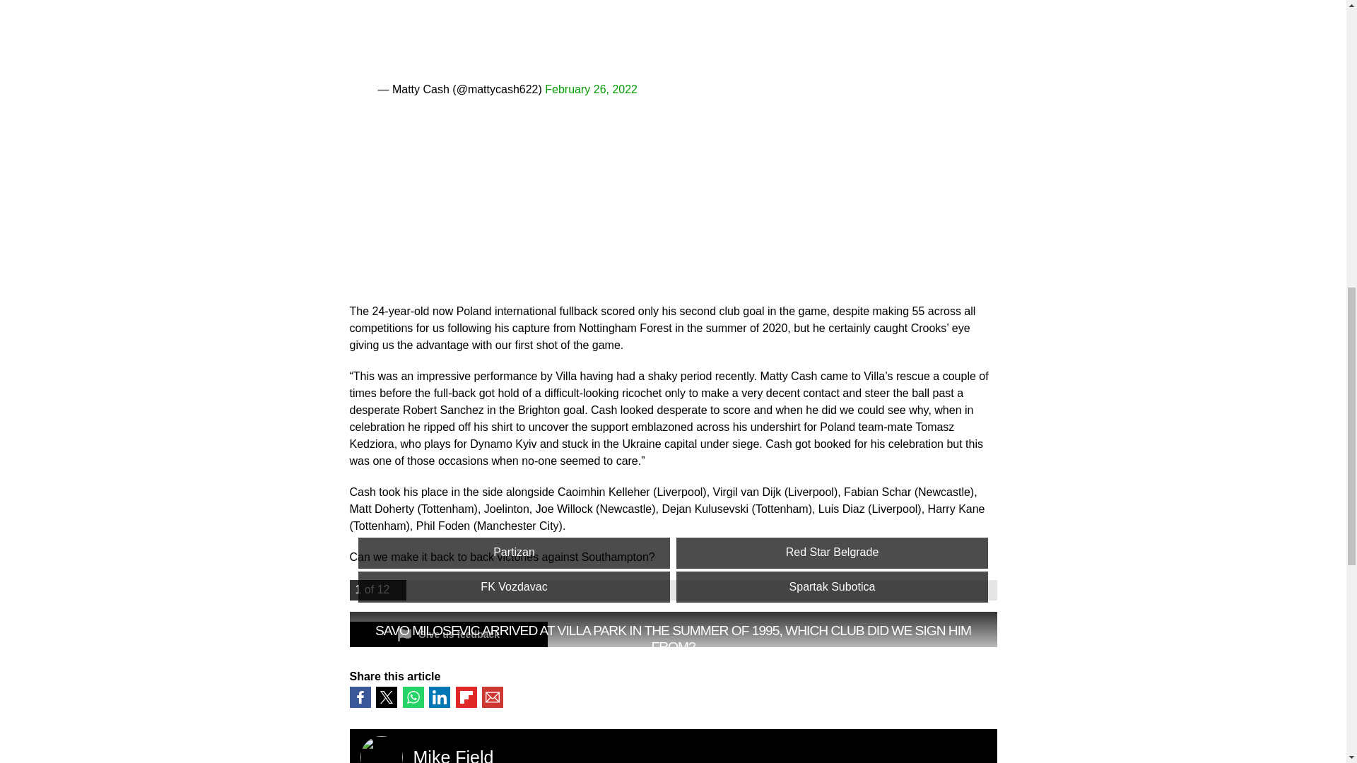 The height and width of the screenshot is (763, 1357). Describe the element at coordinates (447, 634) in the screenshot. I see `Give us feedback` at that location.